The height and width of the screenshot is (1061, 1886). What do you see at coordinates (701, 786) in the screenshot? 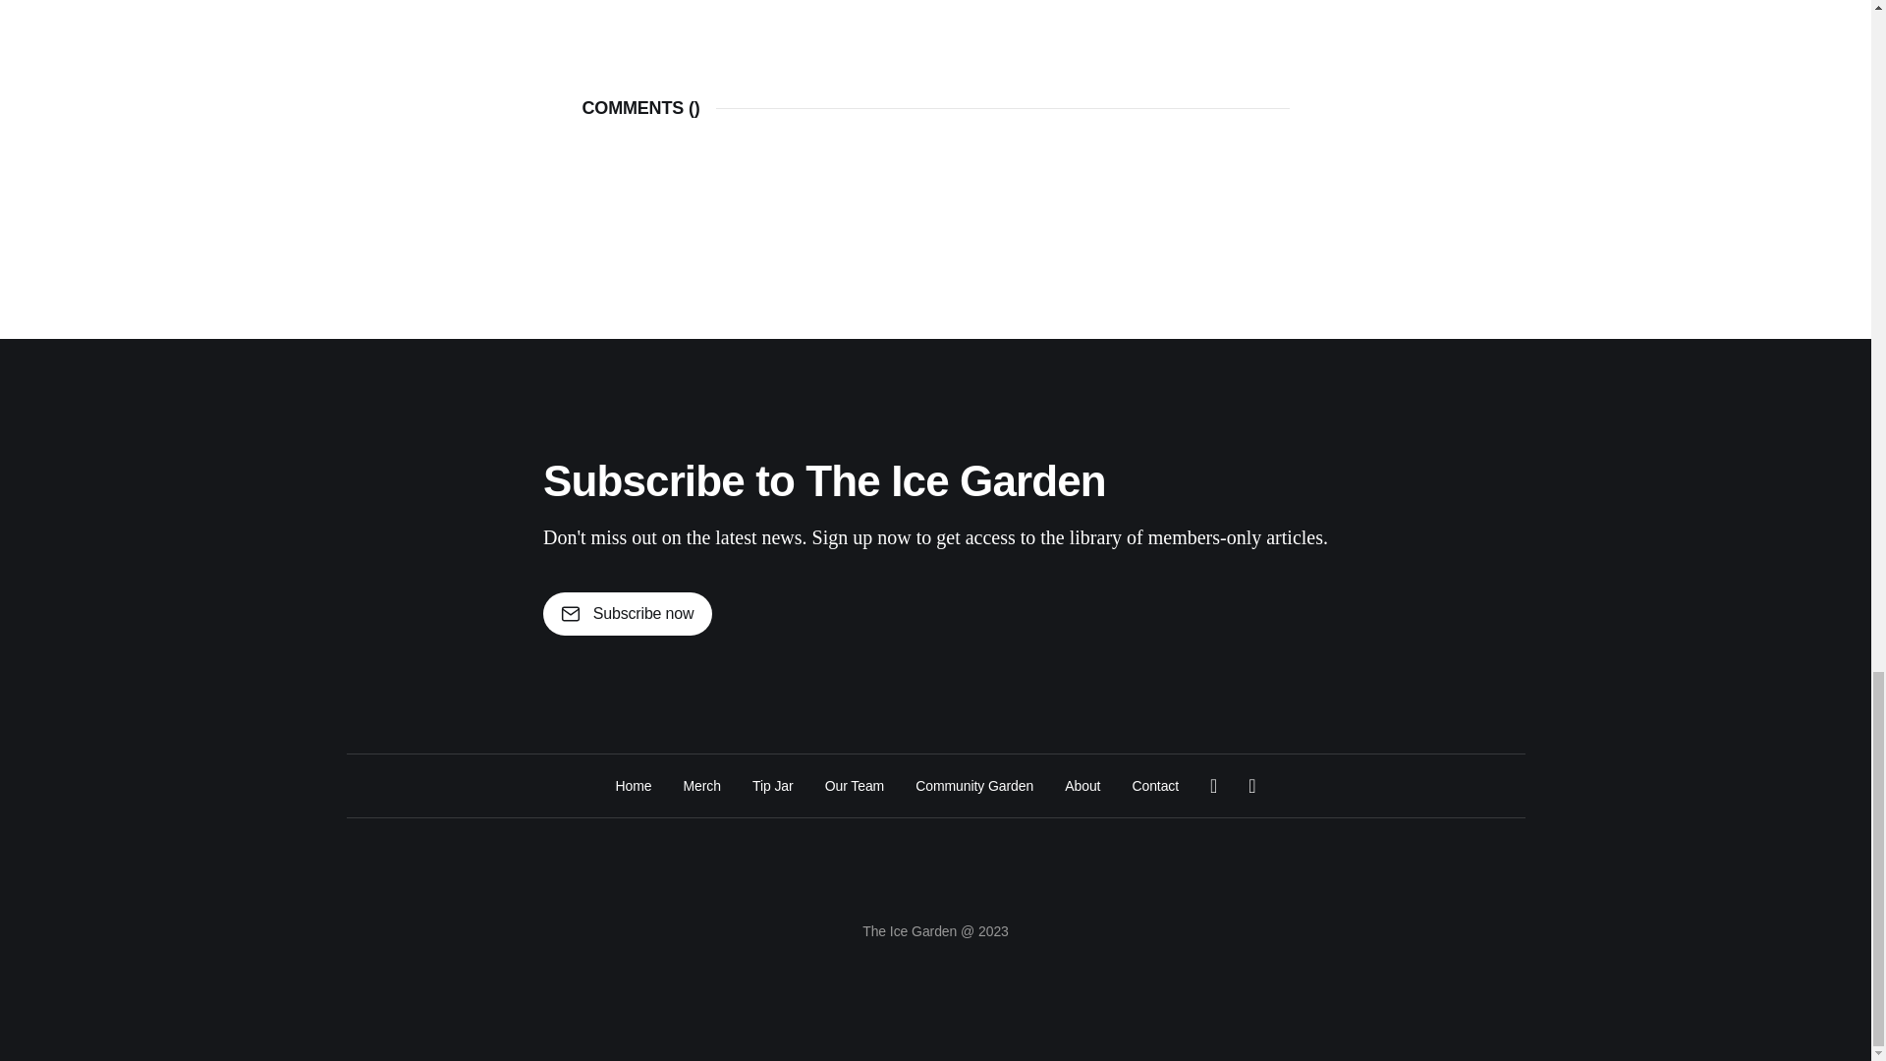
I see `Merch` at bounding box center [701, 786].